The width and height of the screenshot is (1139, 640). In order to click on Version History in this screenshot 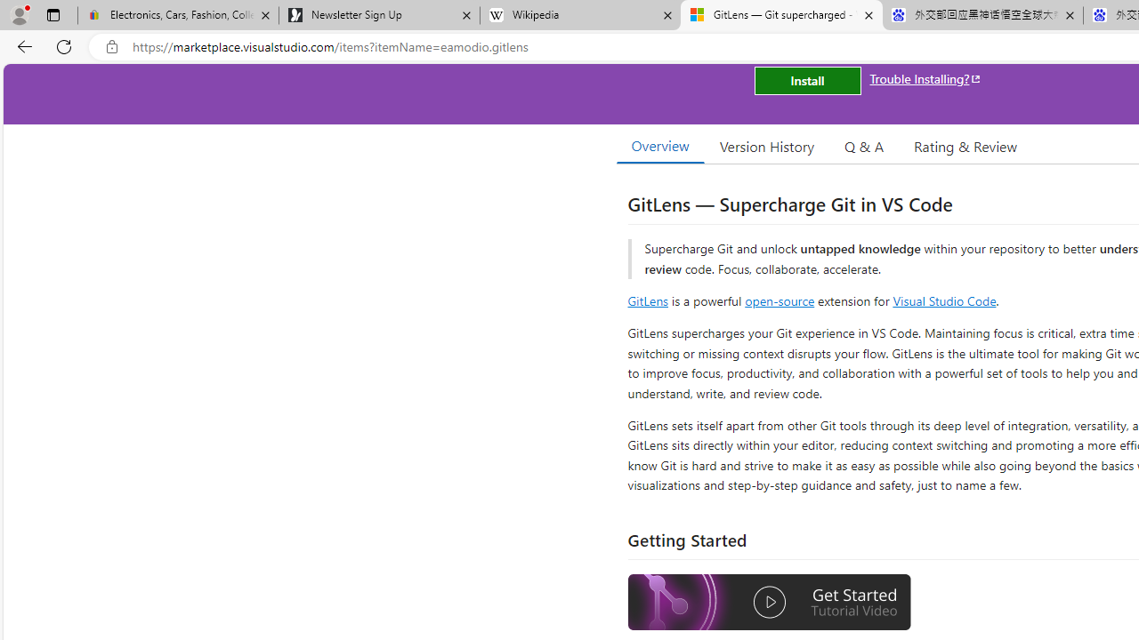, I will do `click(767, 146)`.